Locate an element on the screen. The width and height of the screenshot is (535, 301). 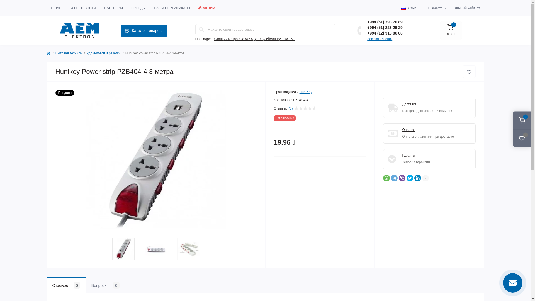
Viber is located at coordinates (402, 178).